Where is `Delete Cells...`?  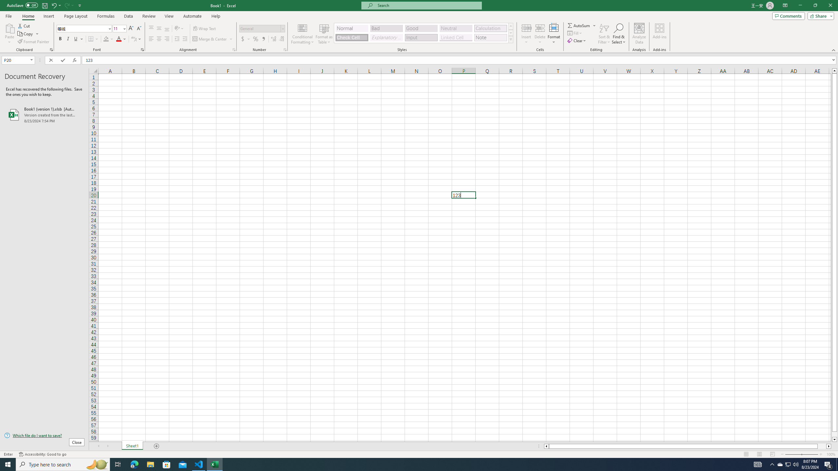
Delete Cells... is located at coordinates (540, 28).